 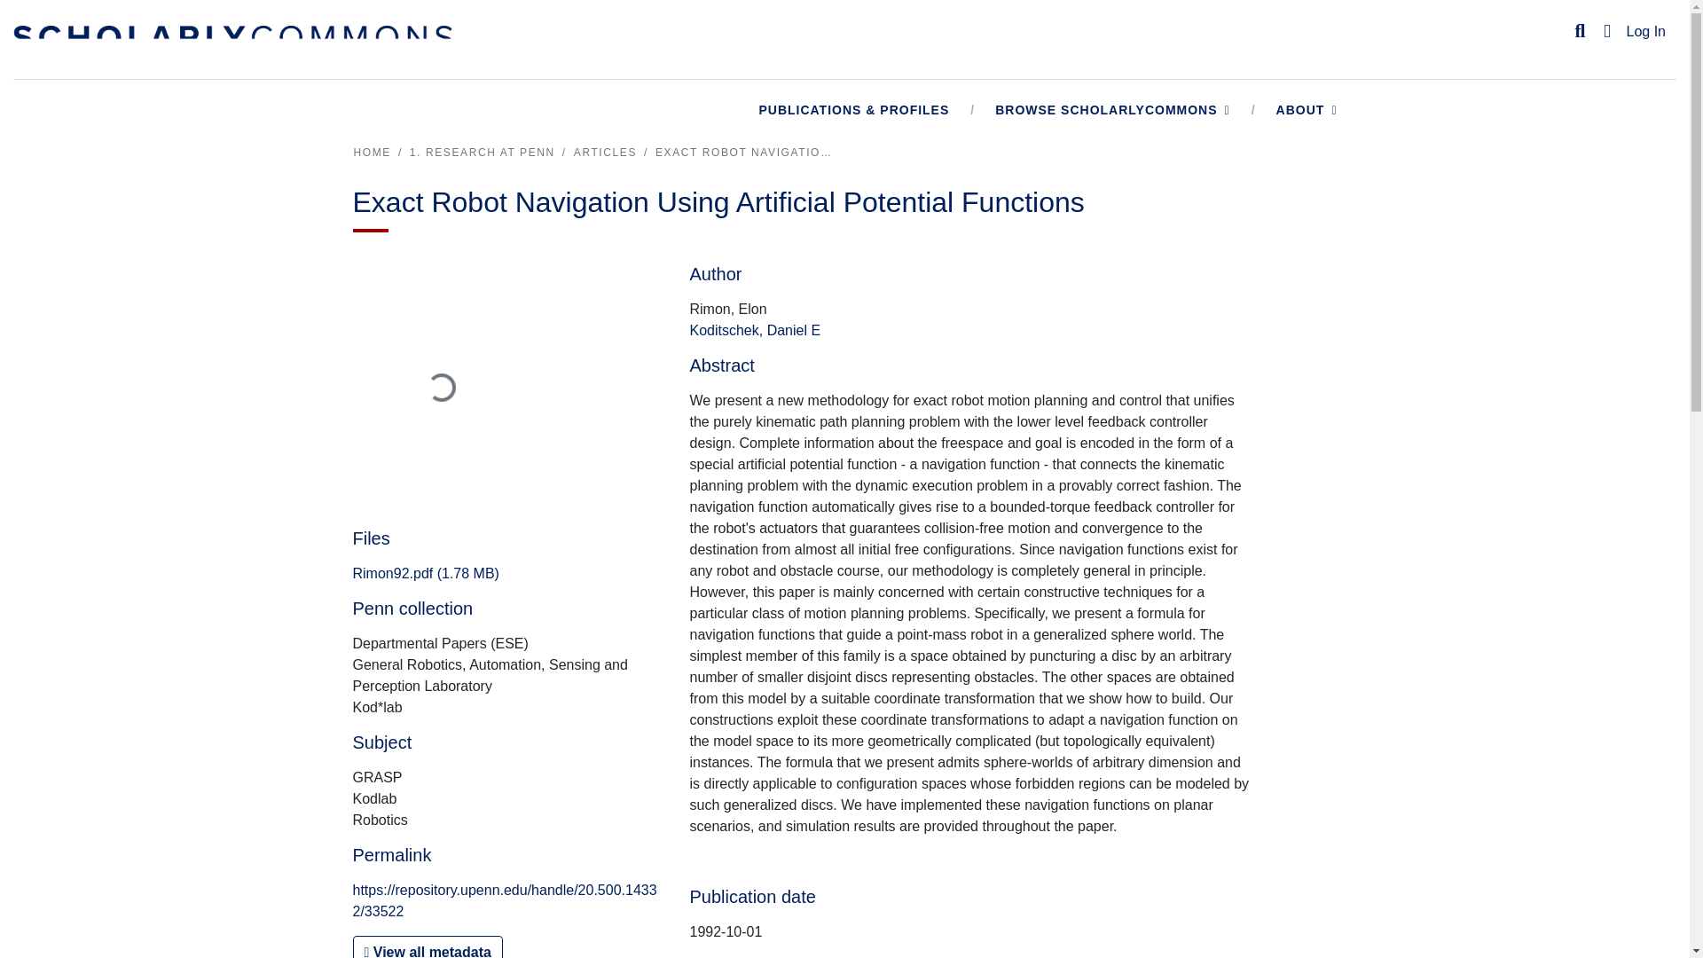 I want to click on Log In, so click(x=1645, y=32).